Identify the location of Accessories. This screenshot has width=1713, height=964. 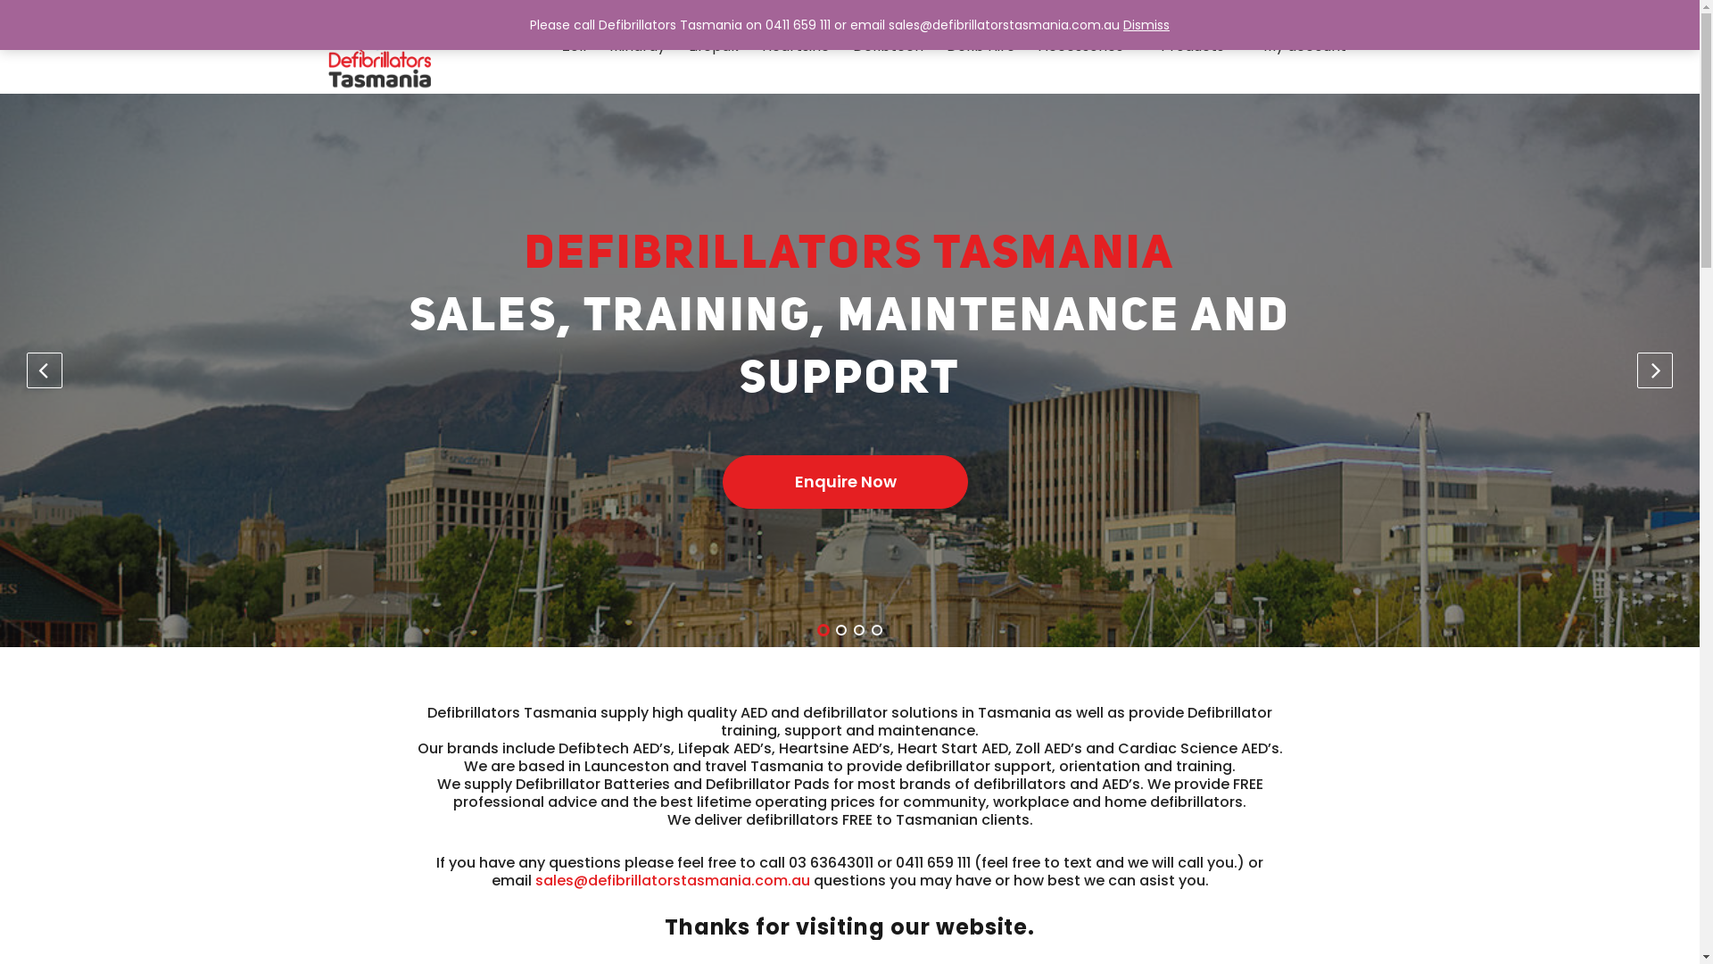
(1088, 46).